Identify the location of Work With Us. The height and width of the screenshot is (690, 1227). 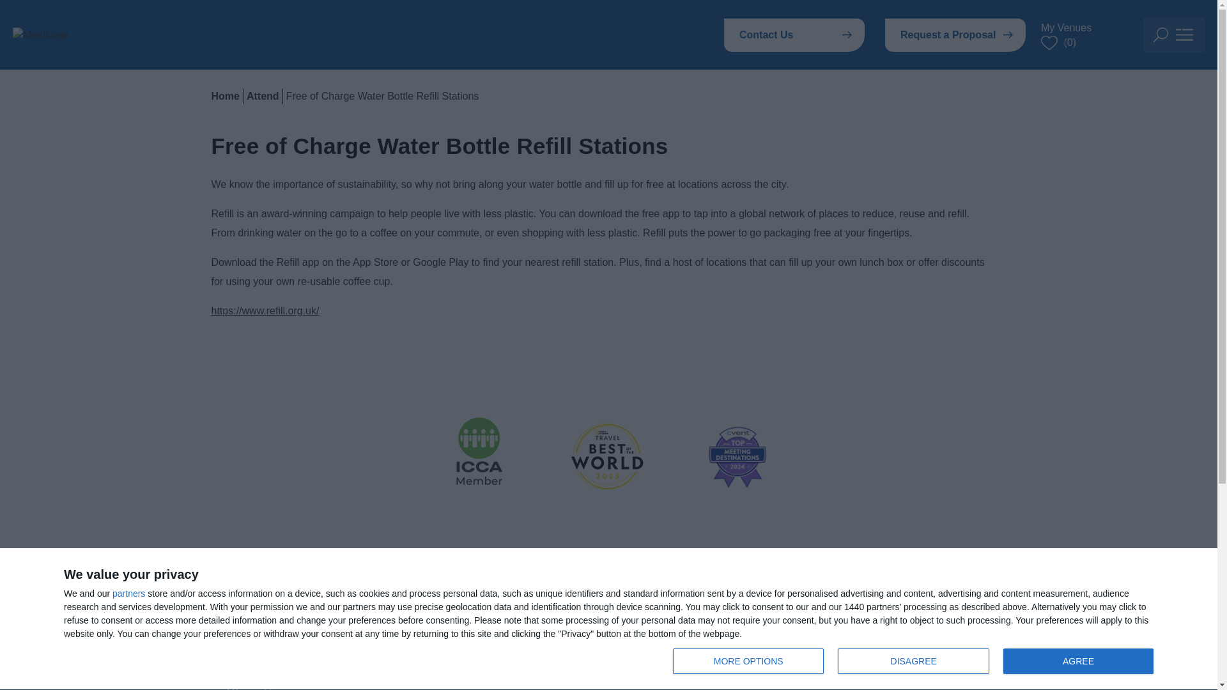
(955, 34).